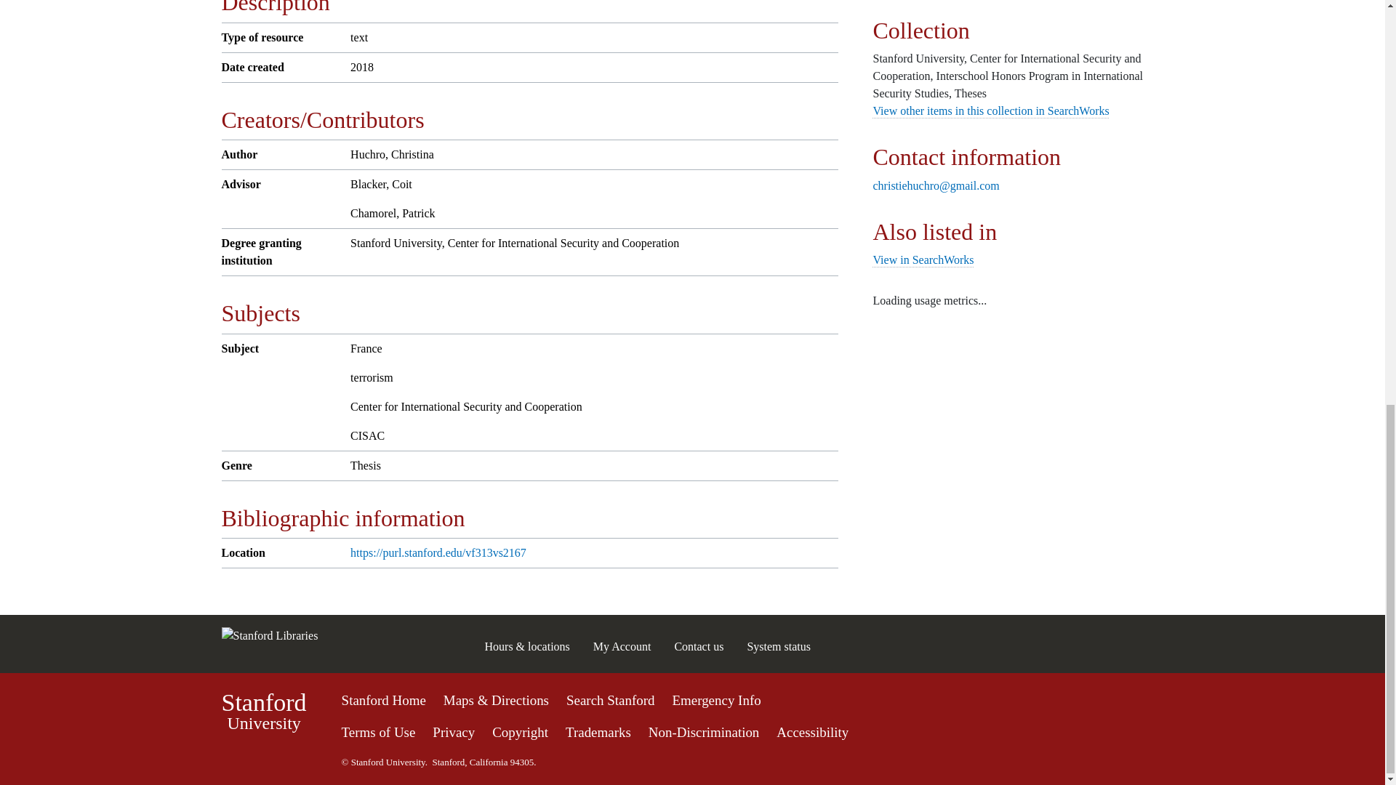 The height and width of the screenshot is (785, 1396). What do you see at coordinates (692, 730) in the screenshot?
I see `Non-discrimination policy` at bounding box center [692, 730].